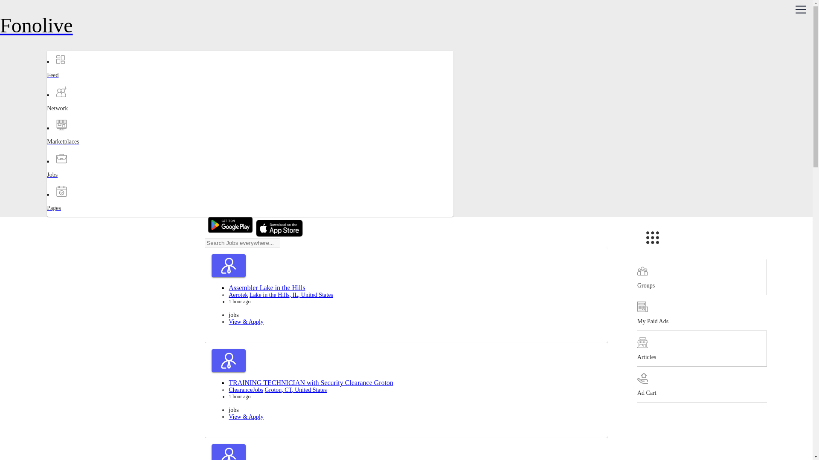 This screenshot has height=460, width=819. What do you see at coordinates (296, 390) in the screenshot?
I see `Groton, CT, United States` at bounding box center [296, 390].